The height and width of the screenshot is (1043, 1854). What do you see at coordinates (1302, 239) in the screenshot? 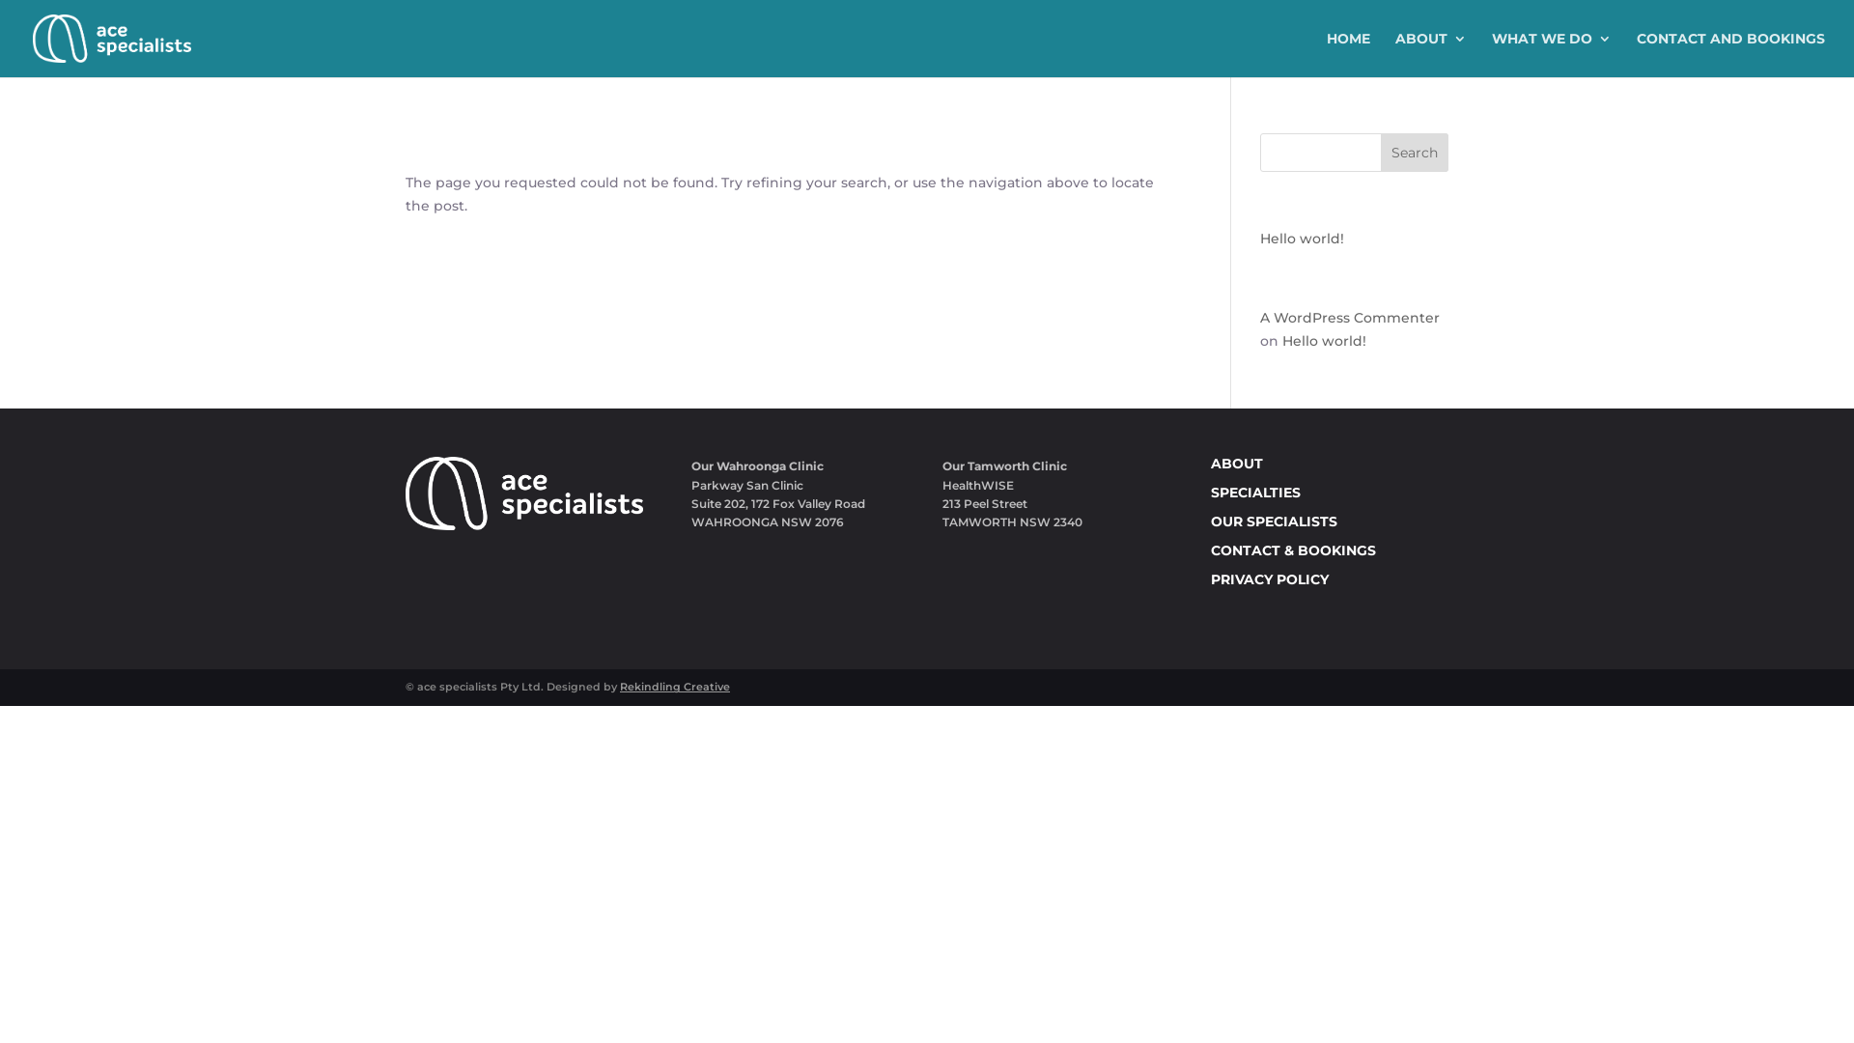
I see `Hello world!` at bounding box center [1302, 239].